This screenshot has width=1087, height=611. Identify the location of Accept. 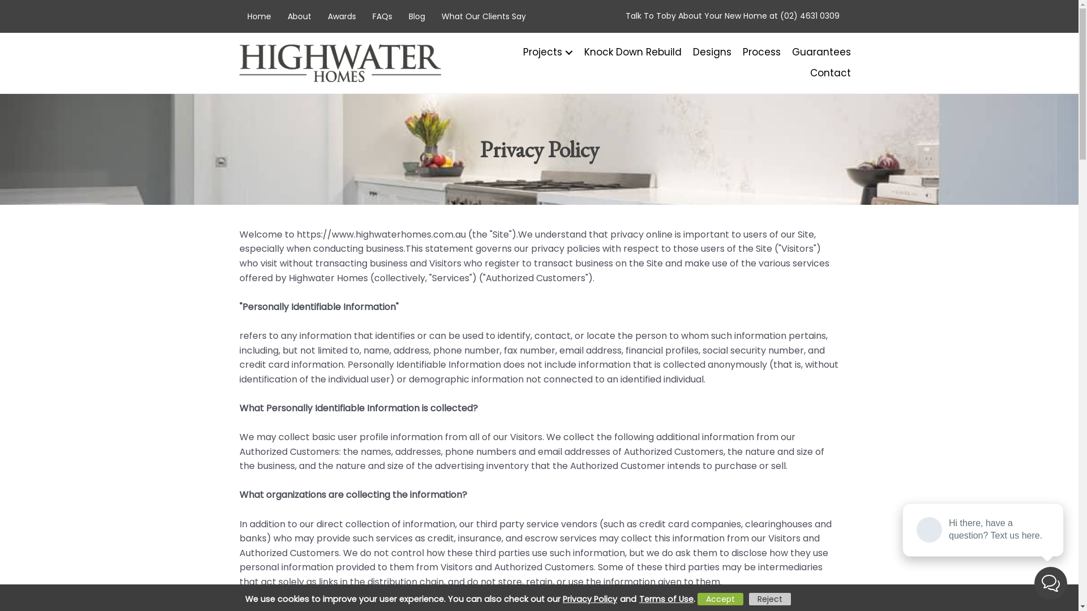
(720, 599).